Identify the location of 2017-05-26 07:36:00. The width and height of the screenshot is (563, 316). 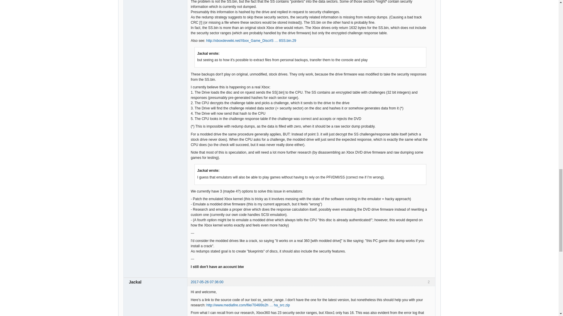
(207, 282).